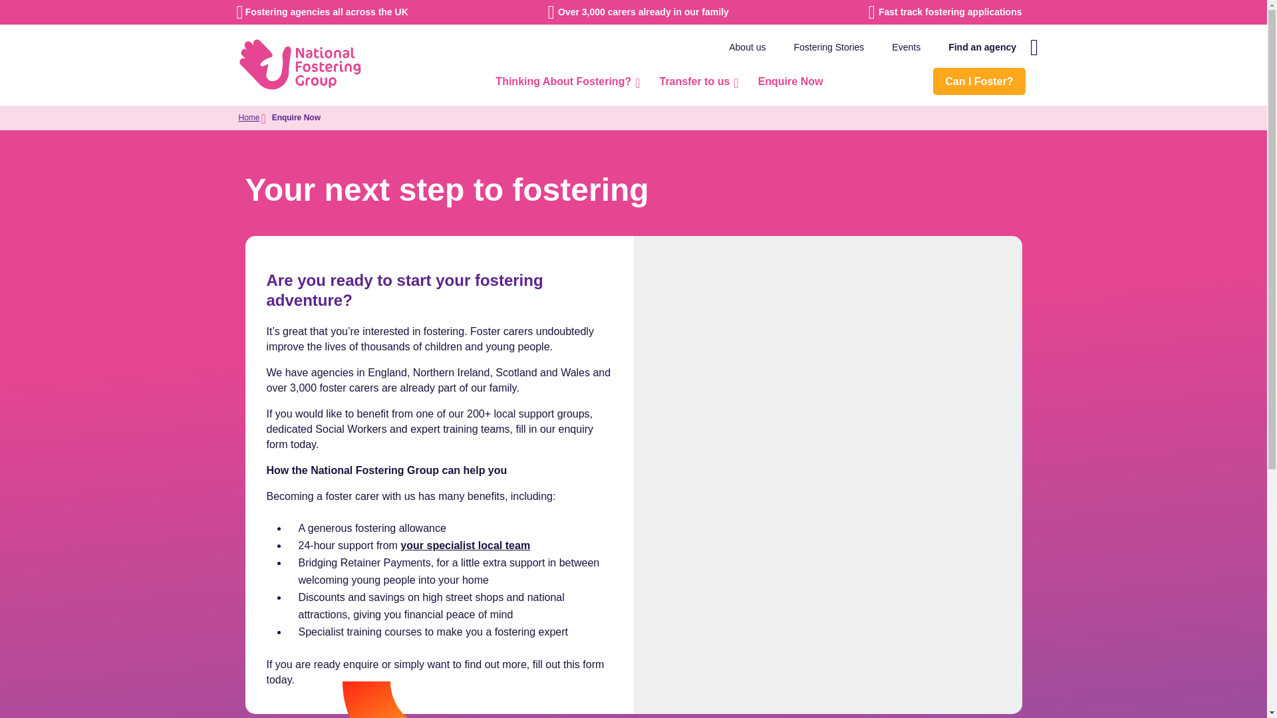 The height and width of the screenshot is (718, 1277). I want to click on About us, so click(747, 47).